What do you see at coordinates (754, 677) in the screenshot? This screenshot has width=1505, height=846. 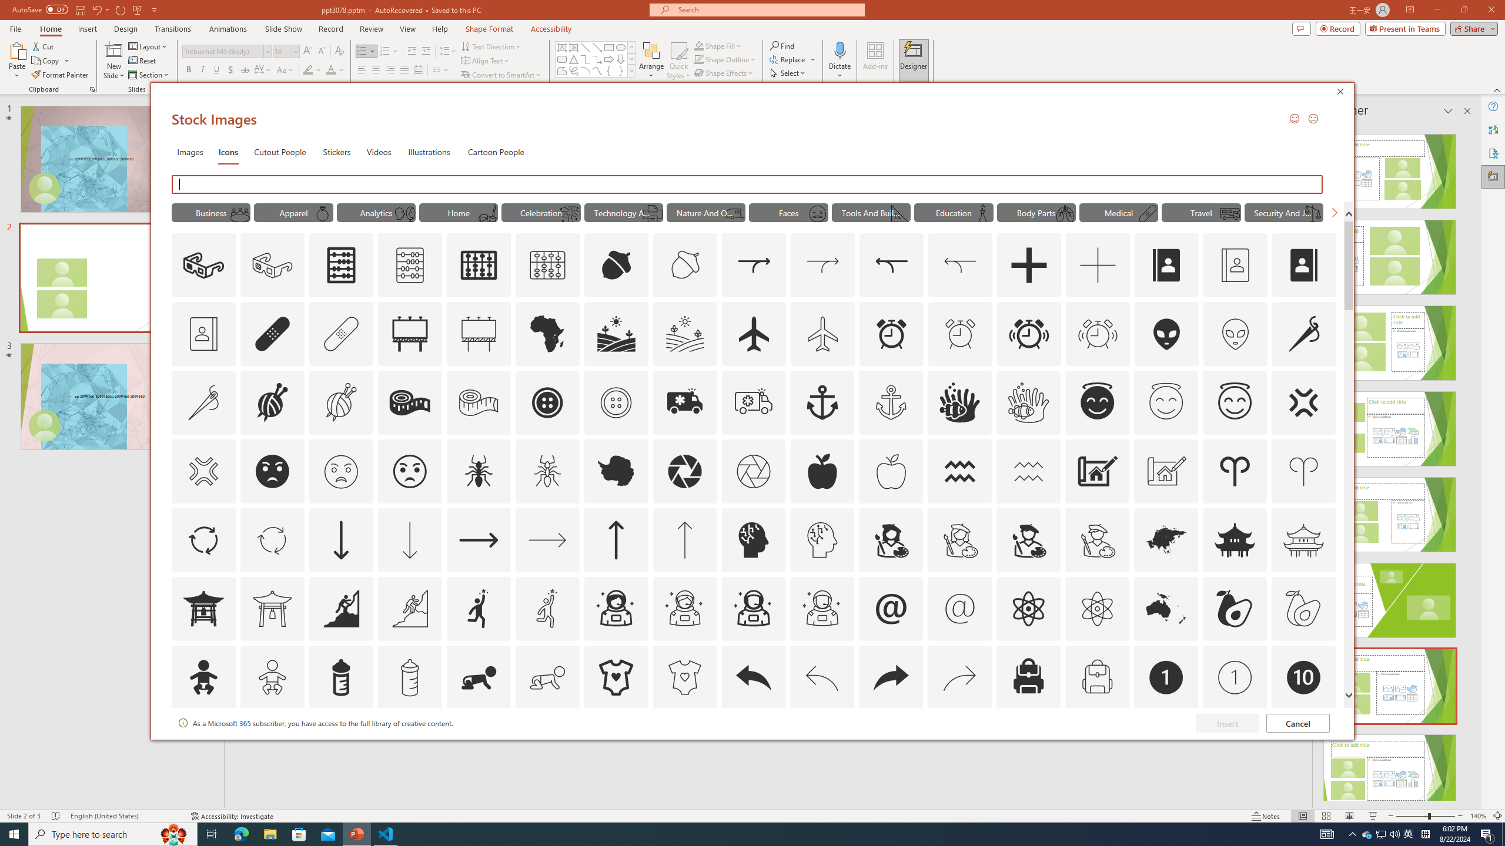 I see `AutomationID: Icons_Back_LTR` at bounding box center [754, 677].